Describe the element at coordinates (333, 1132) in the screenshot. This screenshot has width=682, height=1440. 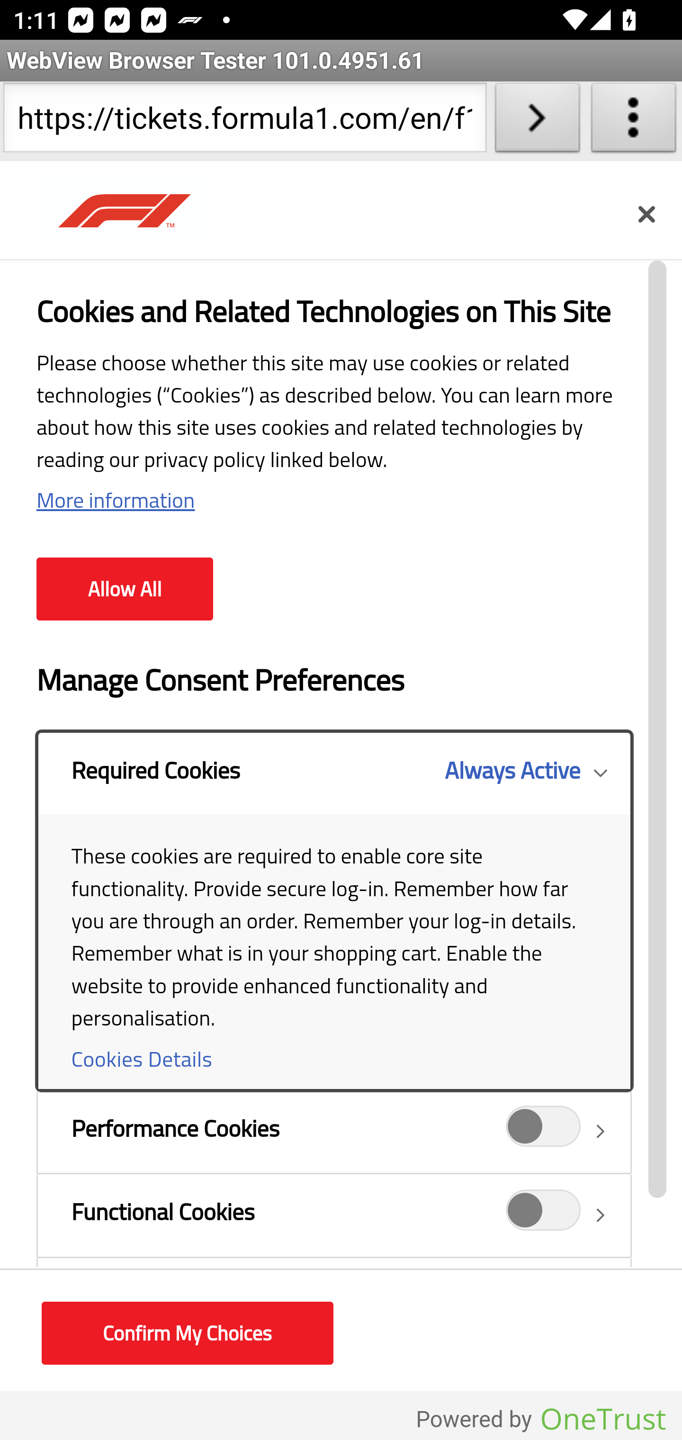
I see `Performance Cookies` at that location.